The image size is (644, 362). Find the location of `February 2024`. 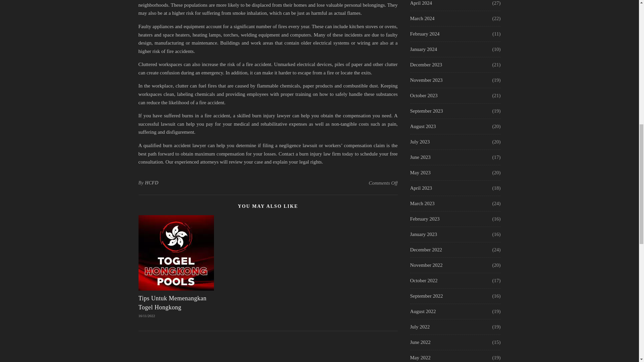

February 2024 is located at coordinates (424, 34).